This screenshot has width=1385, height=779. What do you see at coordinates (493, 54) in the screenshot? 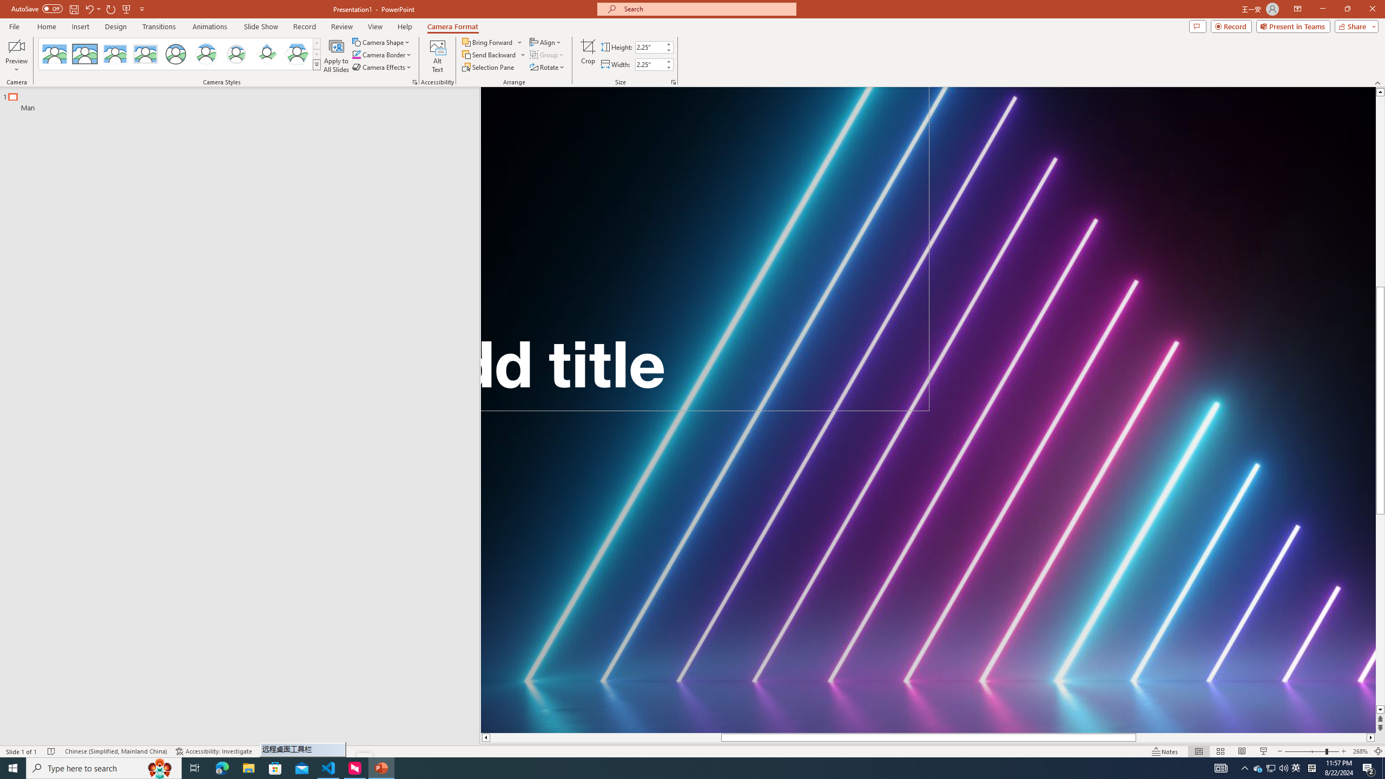
I see `Send Backward` at bounding box center [493, 54].